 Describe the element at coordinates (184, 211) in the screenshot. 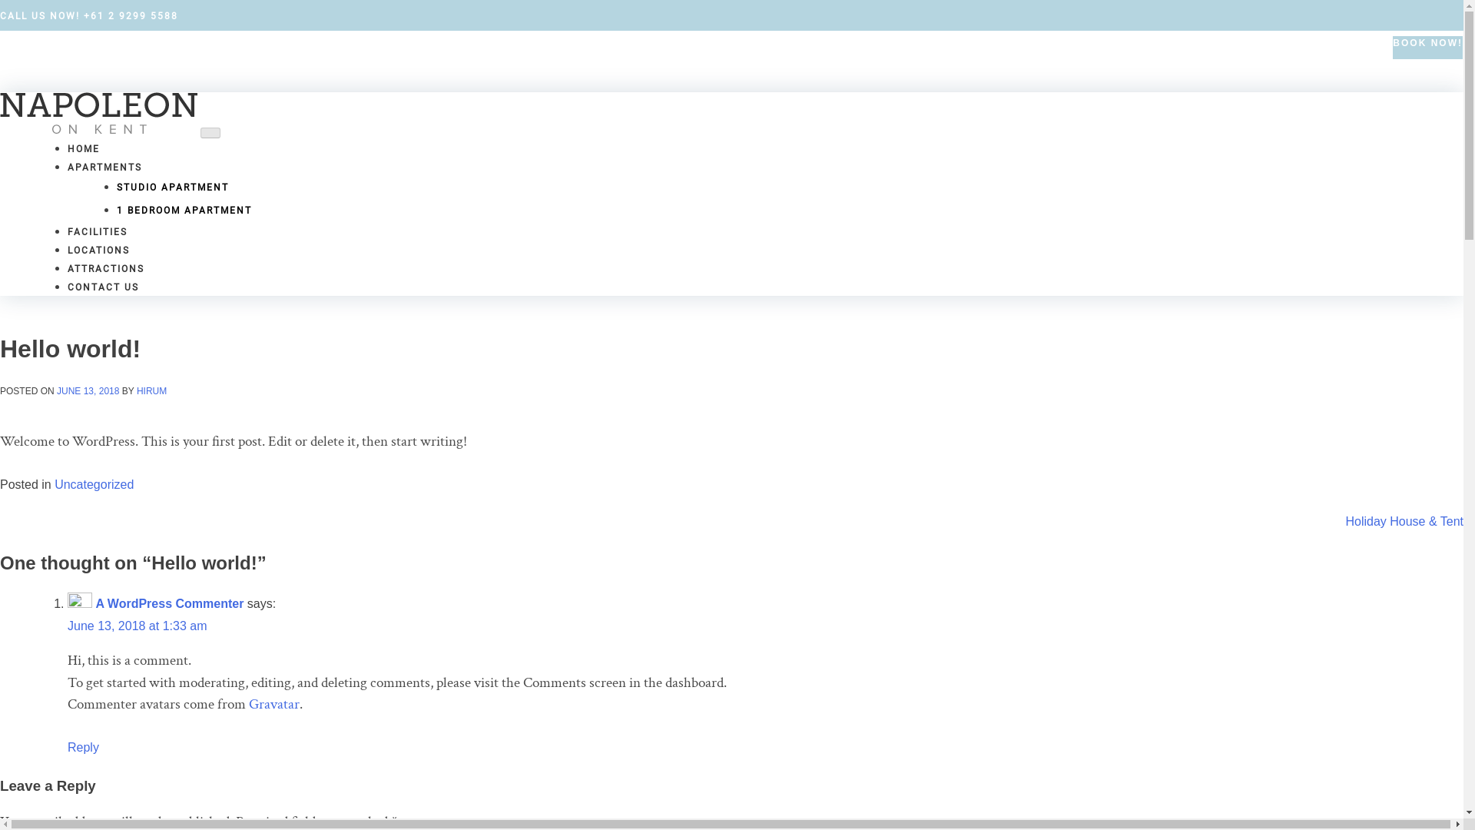

I see `1 BEDROOM APARTMENT` at that location.